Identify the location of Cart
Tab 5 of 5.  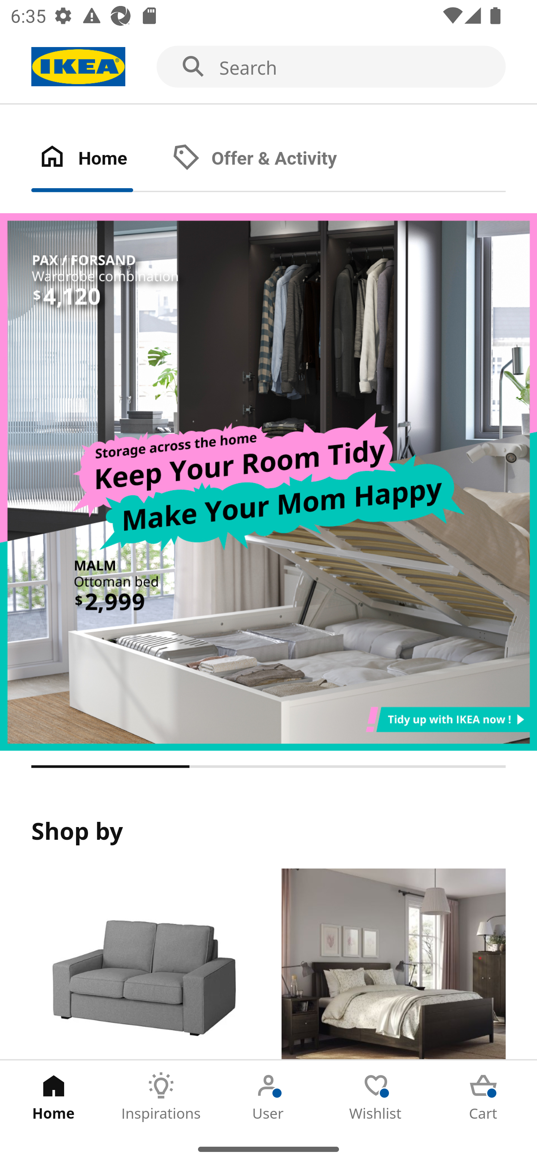
(483, 1097).